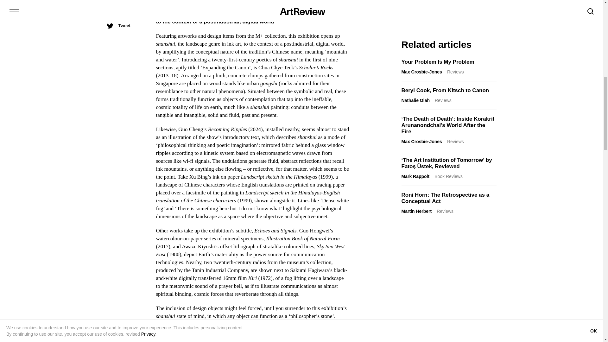  I want to click on Tweet, so click(118, 25).